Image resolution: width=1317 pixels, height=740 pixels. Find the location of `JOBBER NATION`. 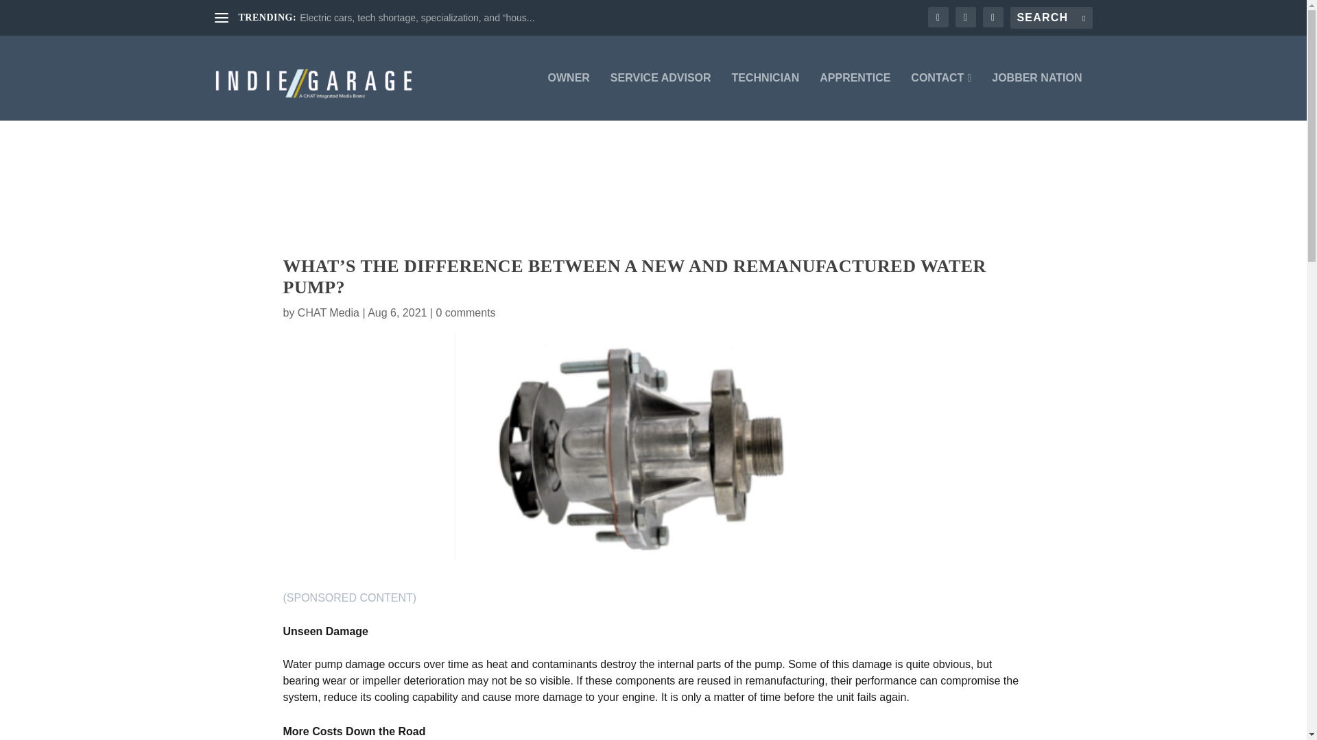

JOBBER NATION is located at coordinates (1036, 96).